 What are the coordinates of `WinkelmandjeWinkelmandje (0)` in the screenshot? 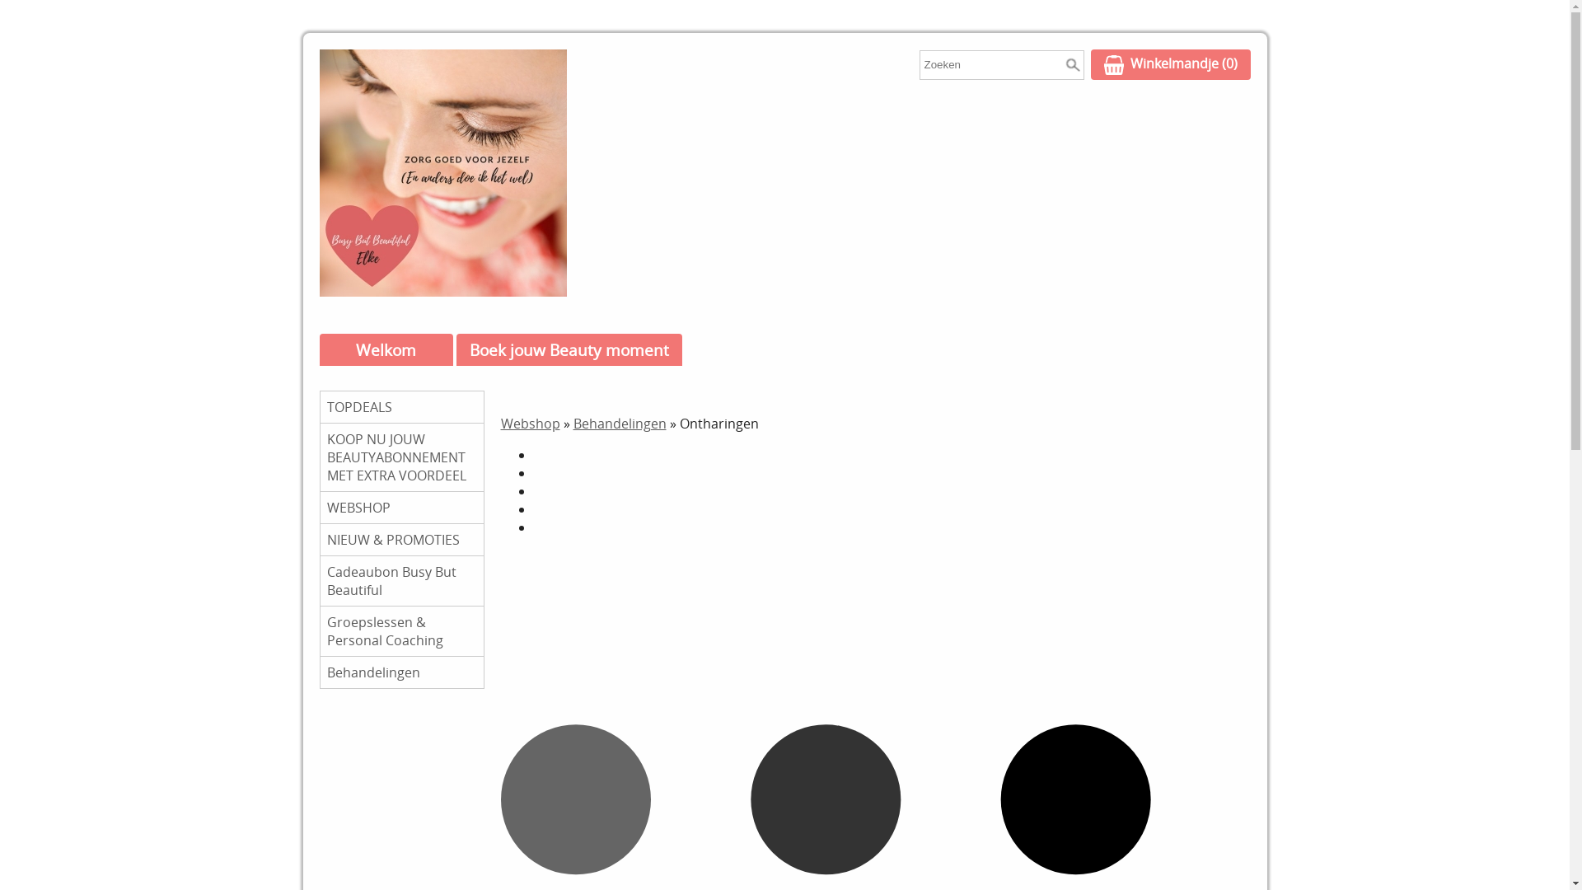 It's located at (1171, 64).